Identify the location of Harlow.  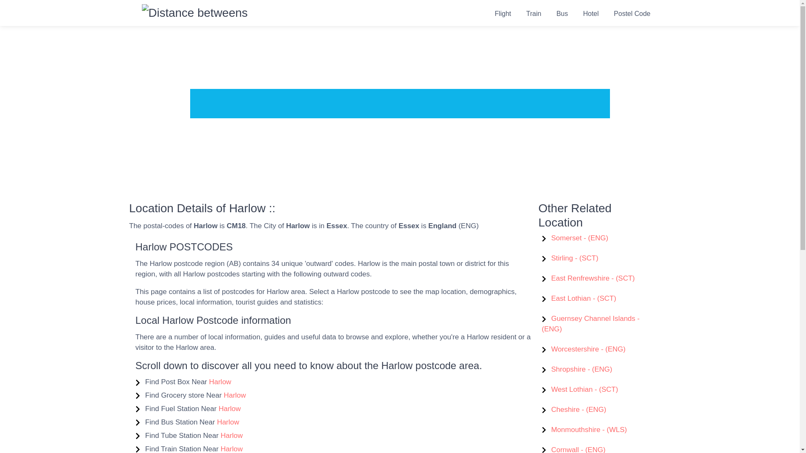
(231, 435).